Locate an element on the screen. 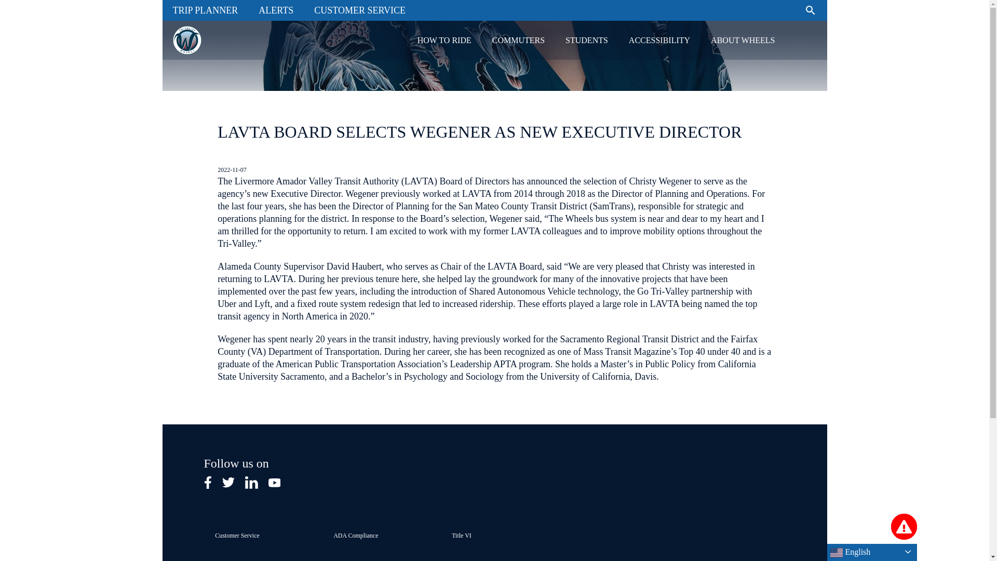  RIDER ALERTS is located at coordinates (904, 527).